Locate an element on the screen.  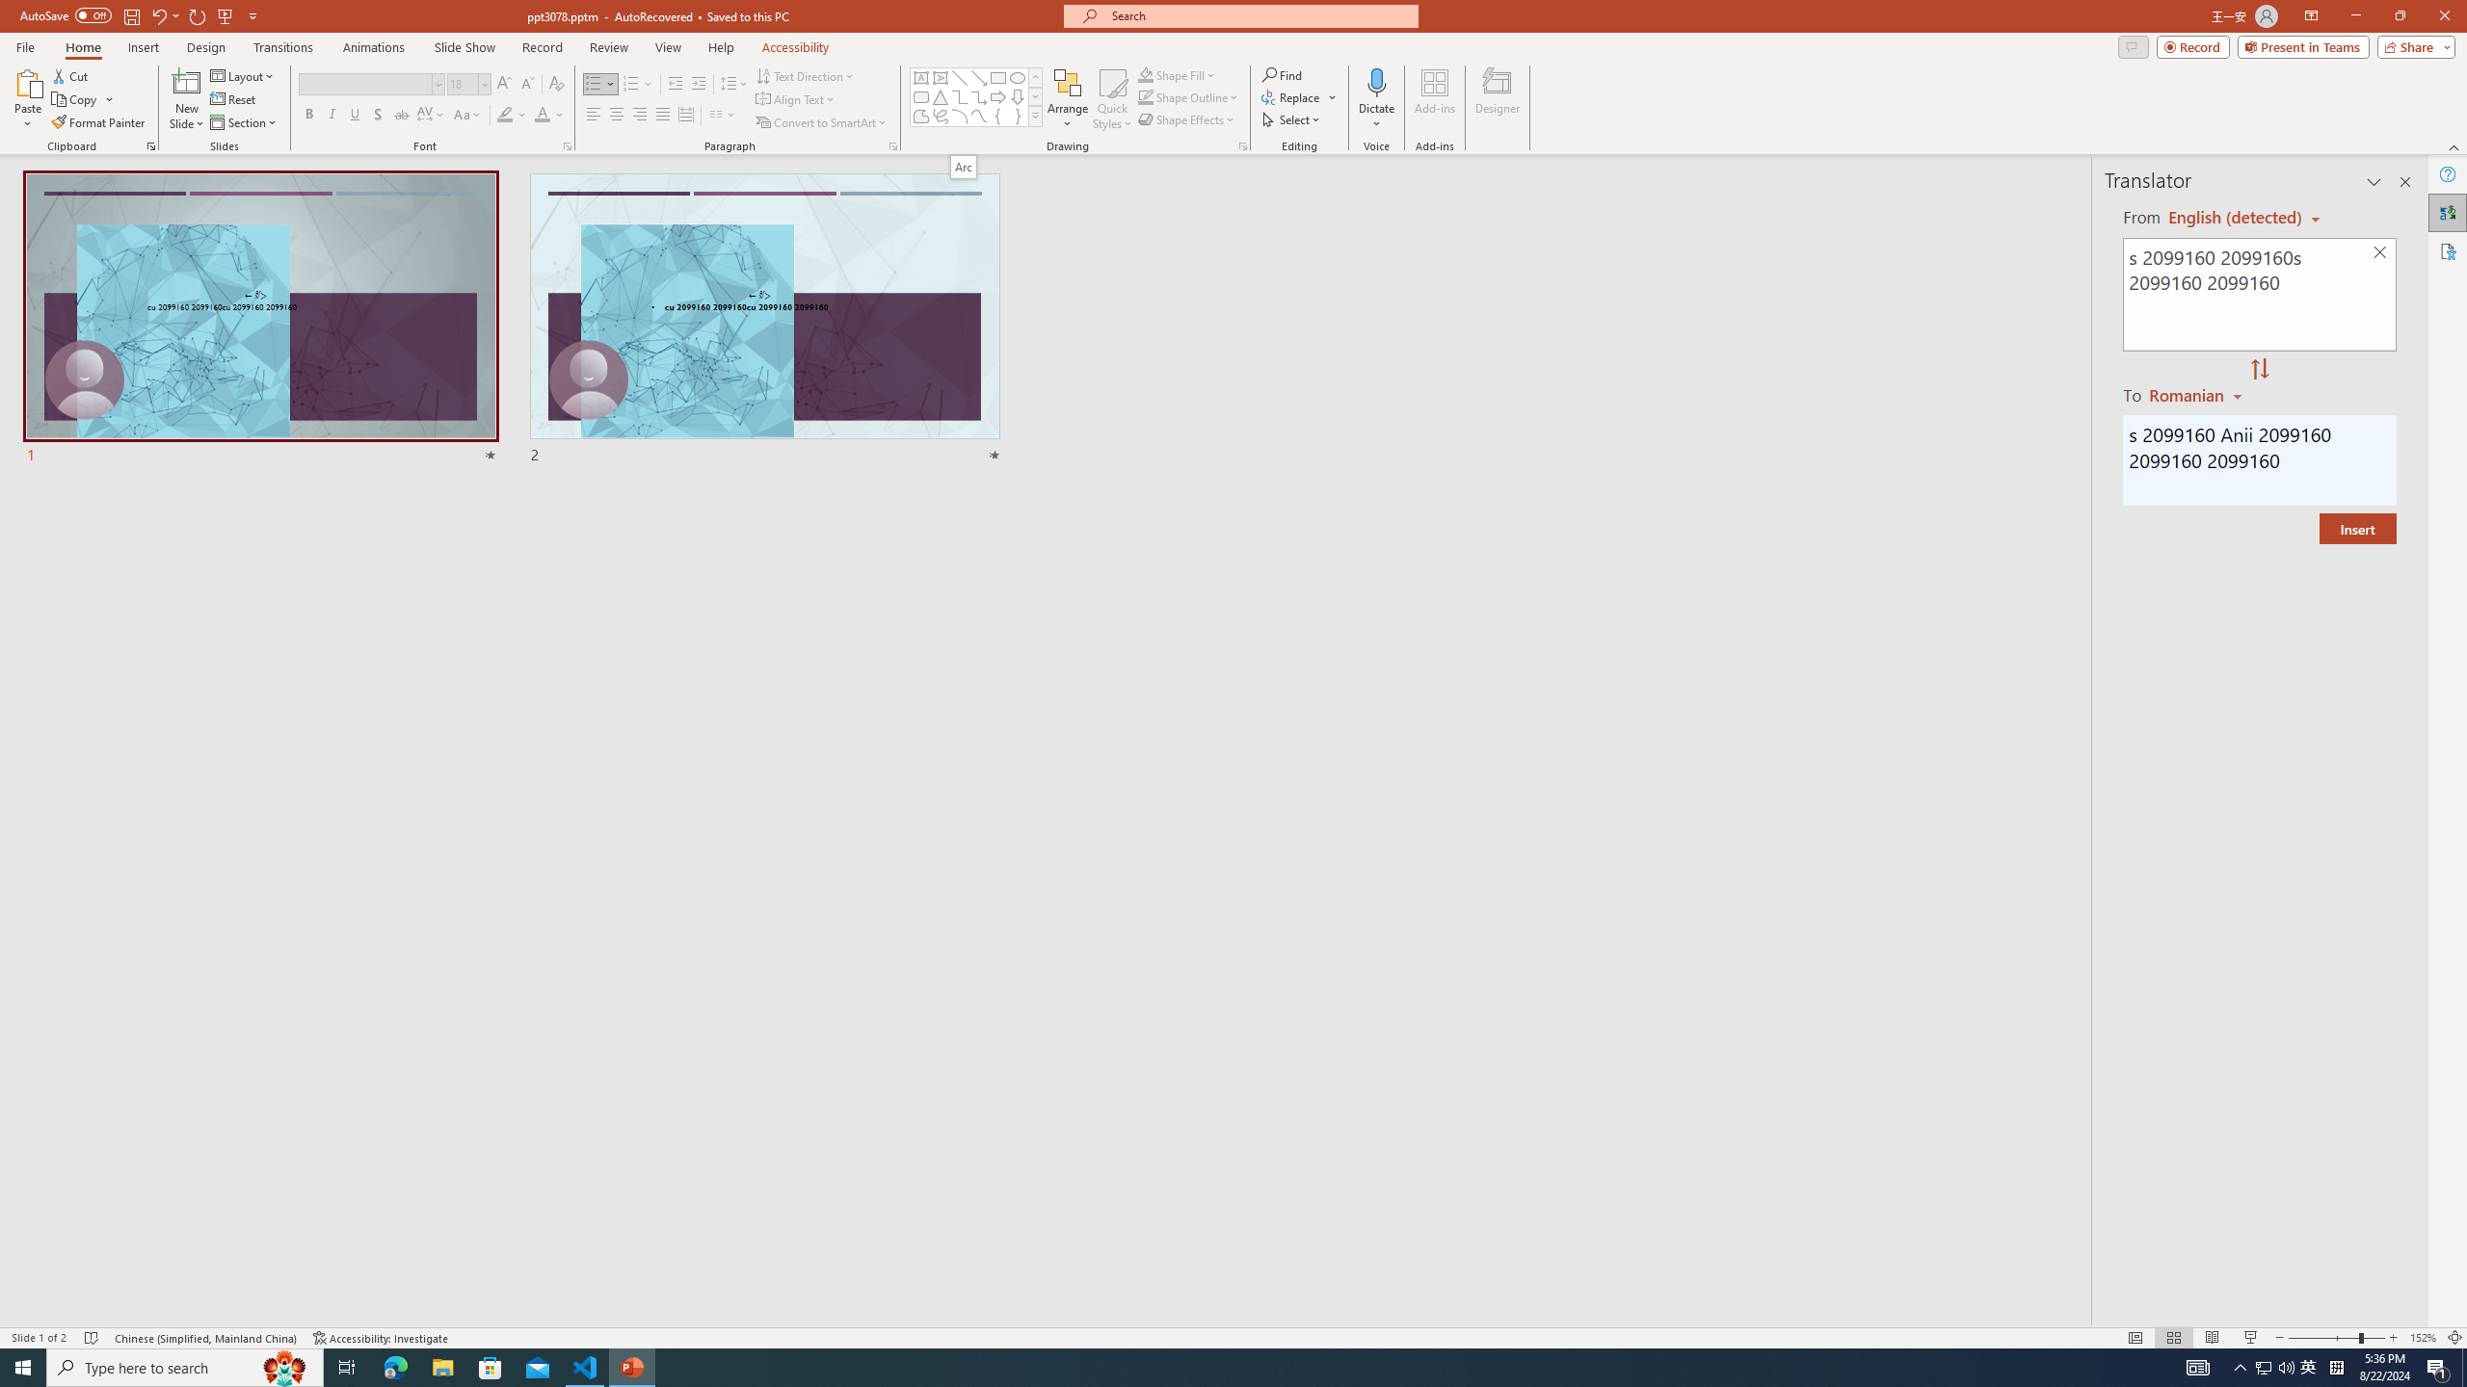
Align Text is located at coordinates (796, 100).